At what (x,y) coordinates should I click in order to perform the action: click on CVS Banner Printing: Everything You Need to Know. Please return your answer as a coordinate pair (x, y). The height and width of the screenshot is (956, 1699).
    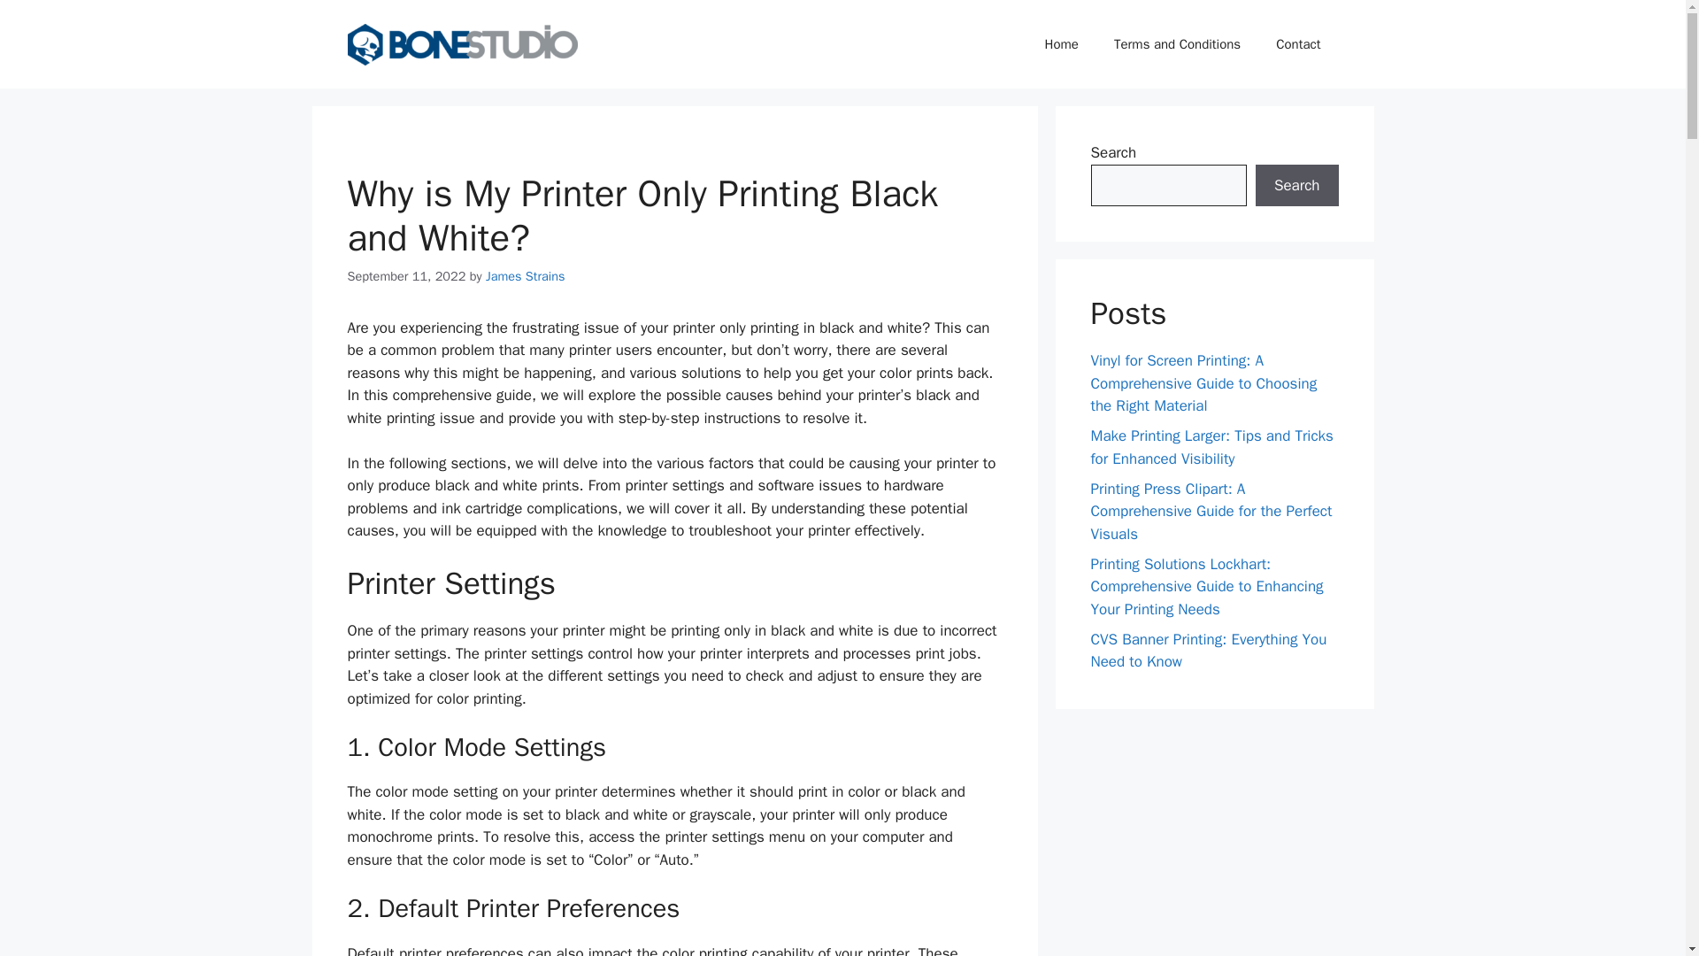
    Looking at the image, I should click on (1209, 651).